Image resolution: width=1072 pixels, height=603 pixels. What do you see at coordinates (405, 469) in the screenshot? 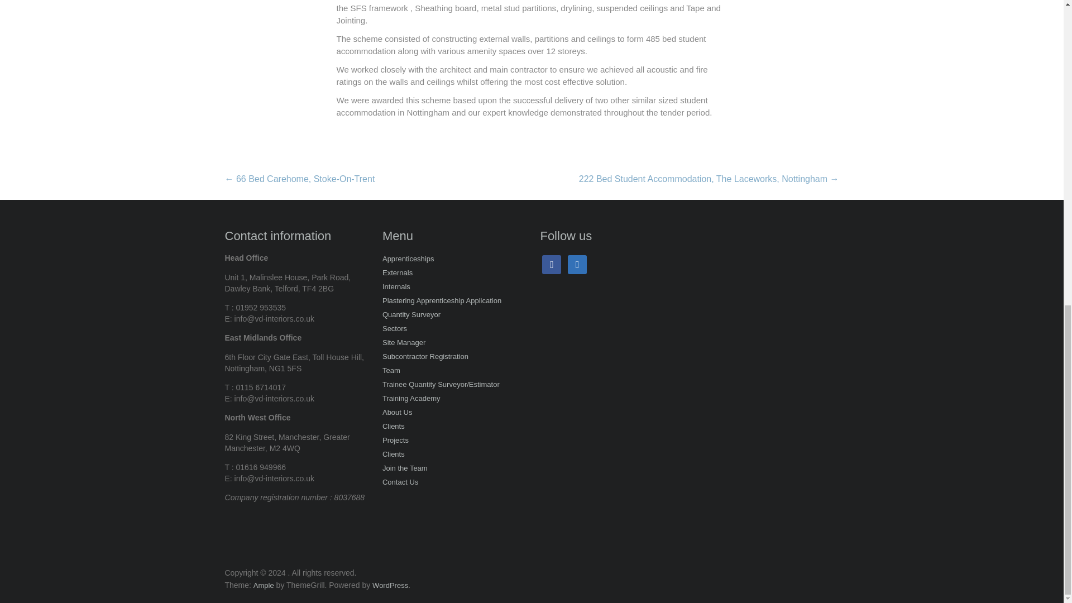
I see `Join the Team` at bounding box center [405, 469].